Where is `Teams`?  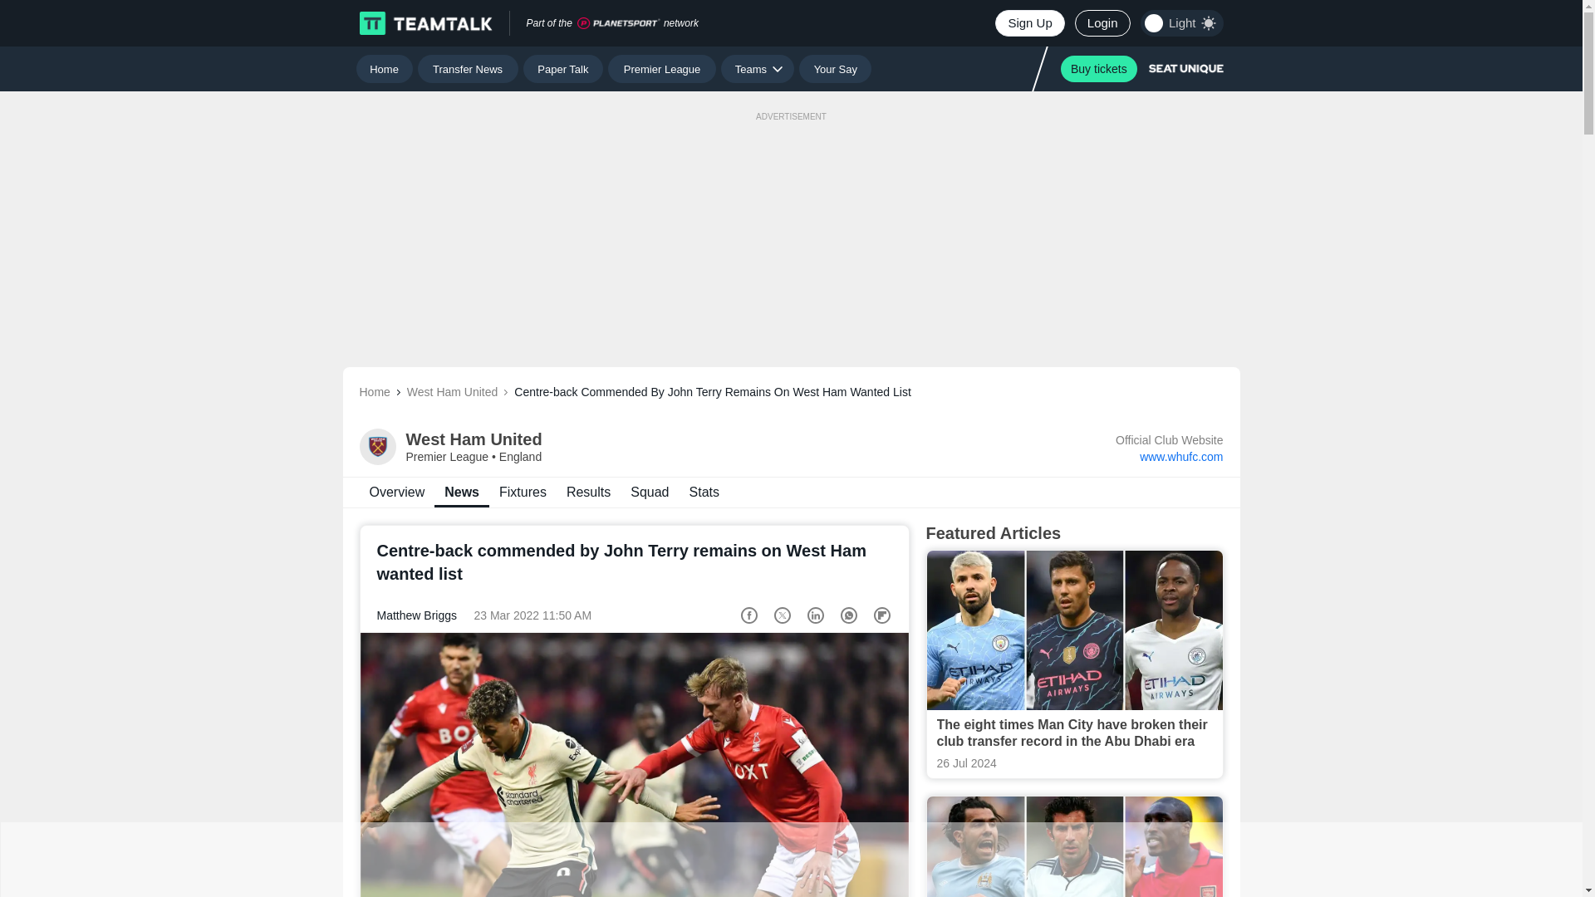 Teams is located at coordinates (758, 68).